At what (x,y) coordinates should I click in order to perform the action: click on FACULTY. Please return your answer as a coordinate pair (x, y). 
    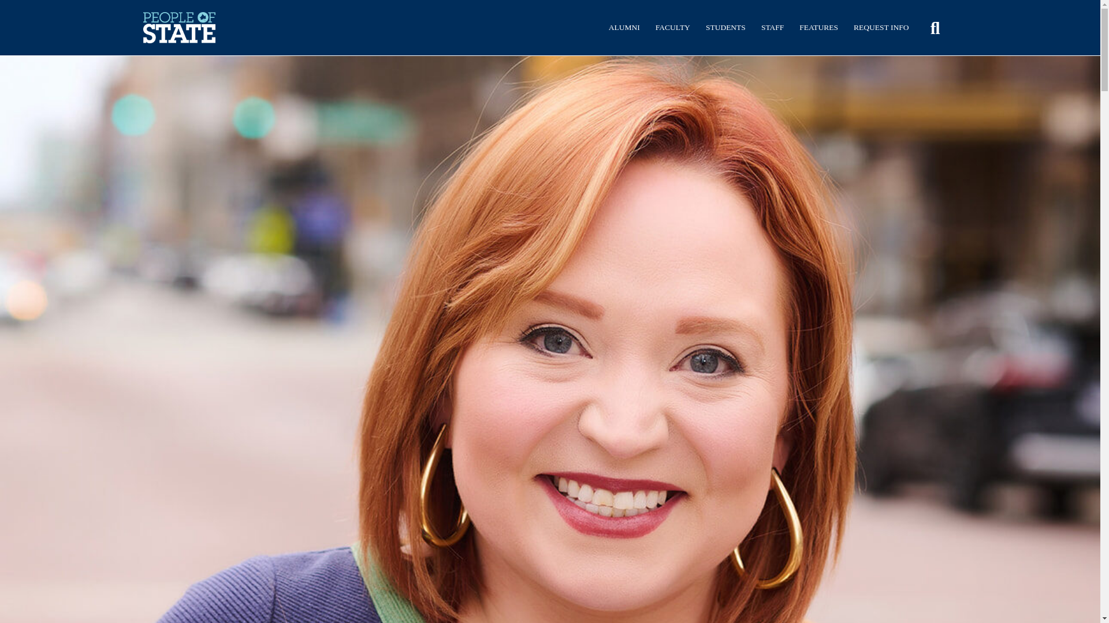
    Looking at the image, I should click on (672, 27).